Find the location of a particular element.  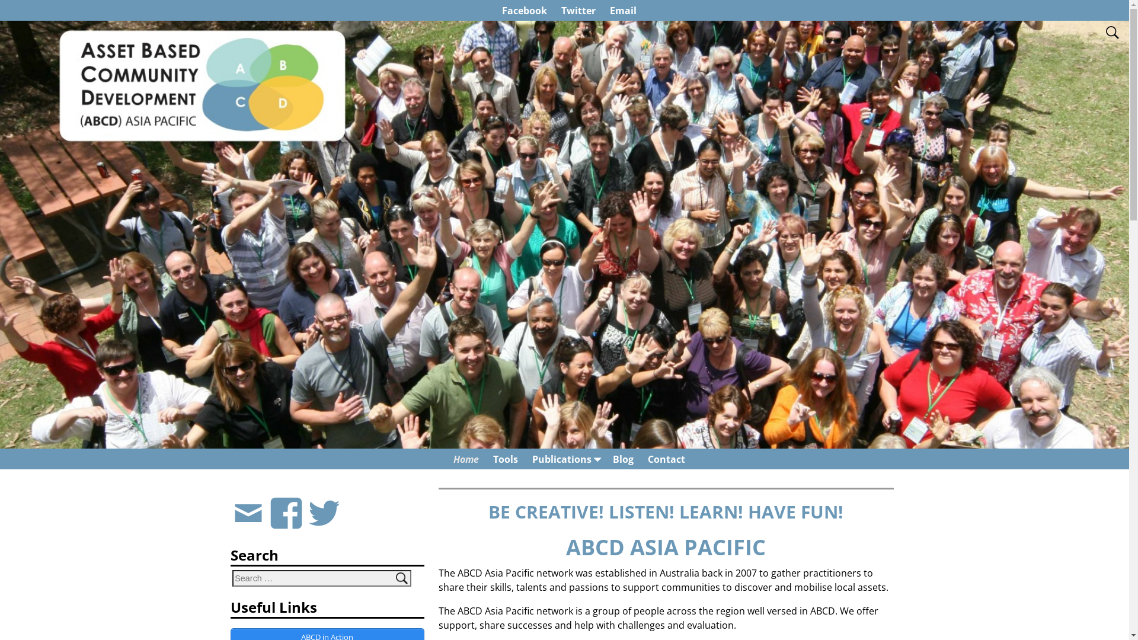

Blog is located at coordinates (624, 459).